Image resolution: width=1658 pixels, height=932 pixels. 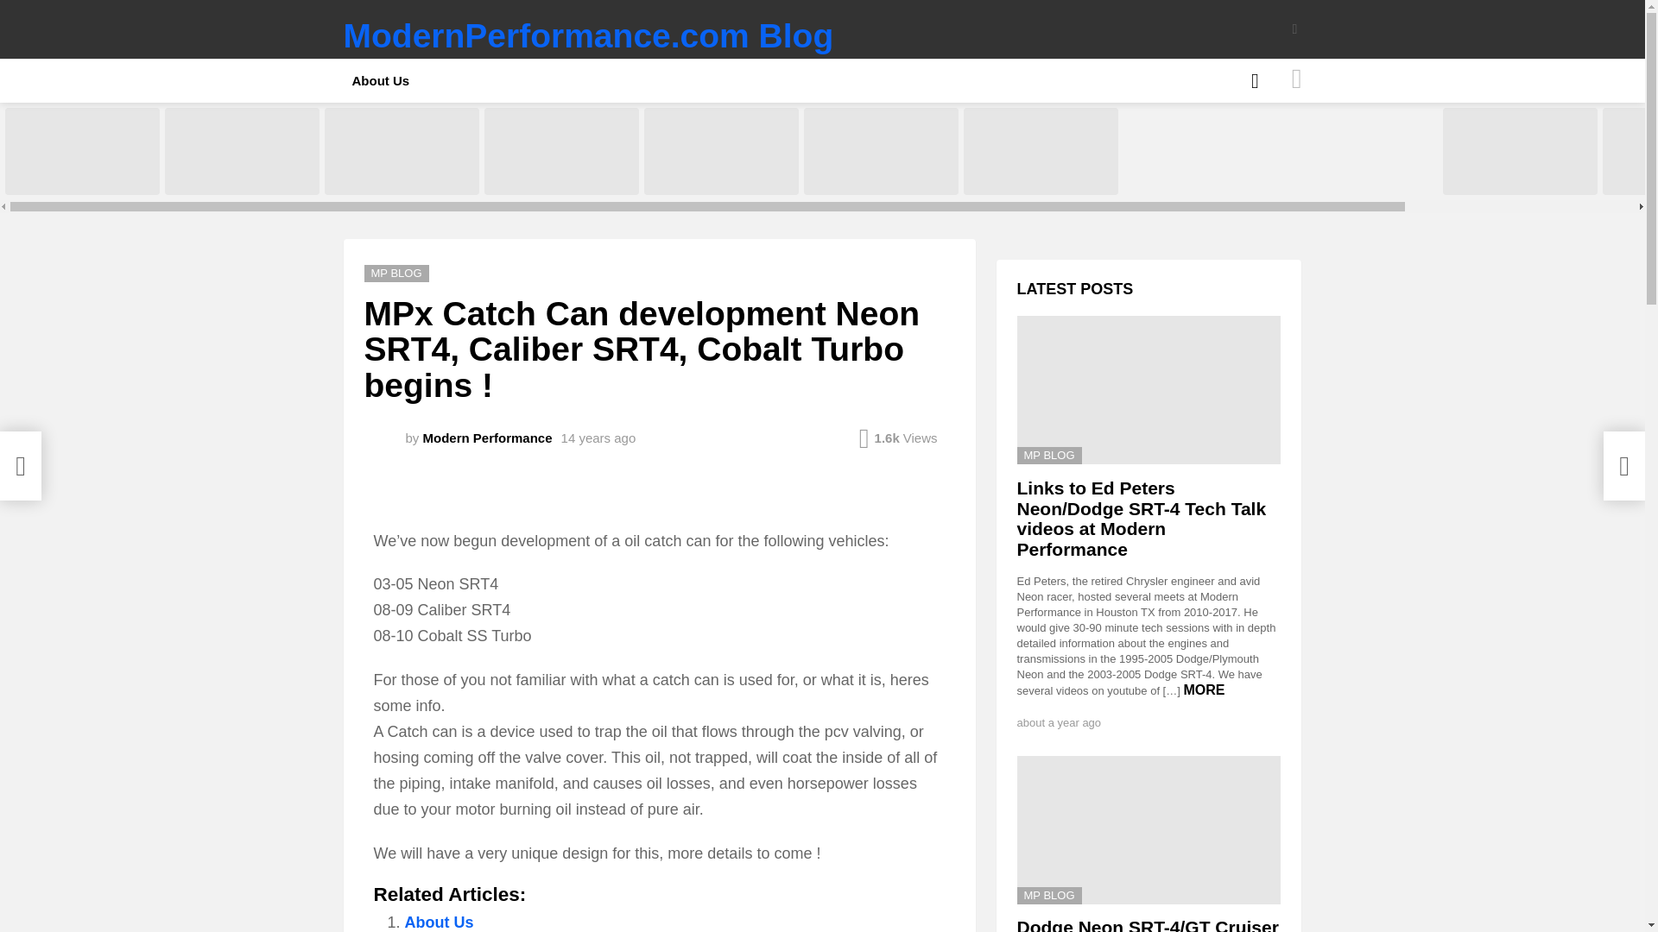 I want to click on Dodge Neon SRT-4 in the Czech Republic!, so click(x=1040, y=151).